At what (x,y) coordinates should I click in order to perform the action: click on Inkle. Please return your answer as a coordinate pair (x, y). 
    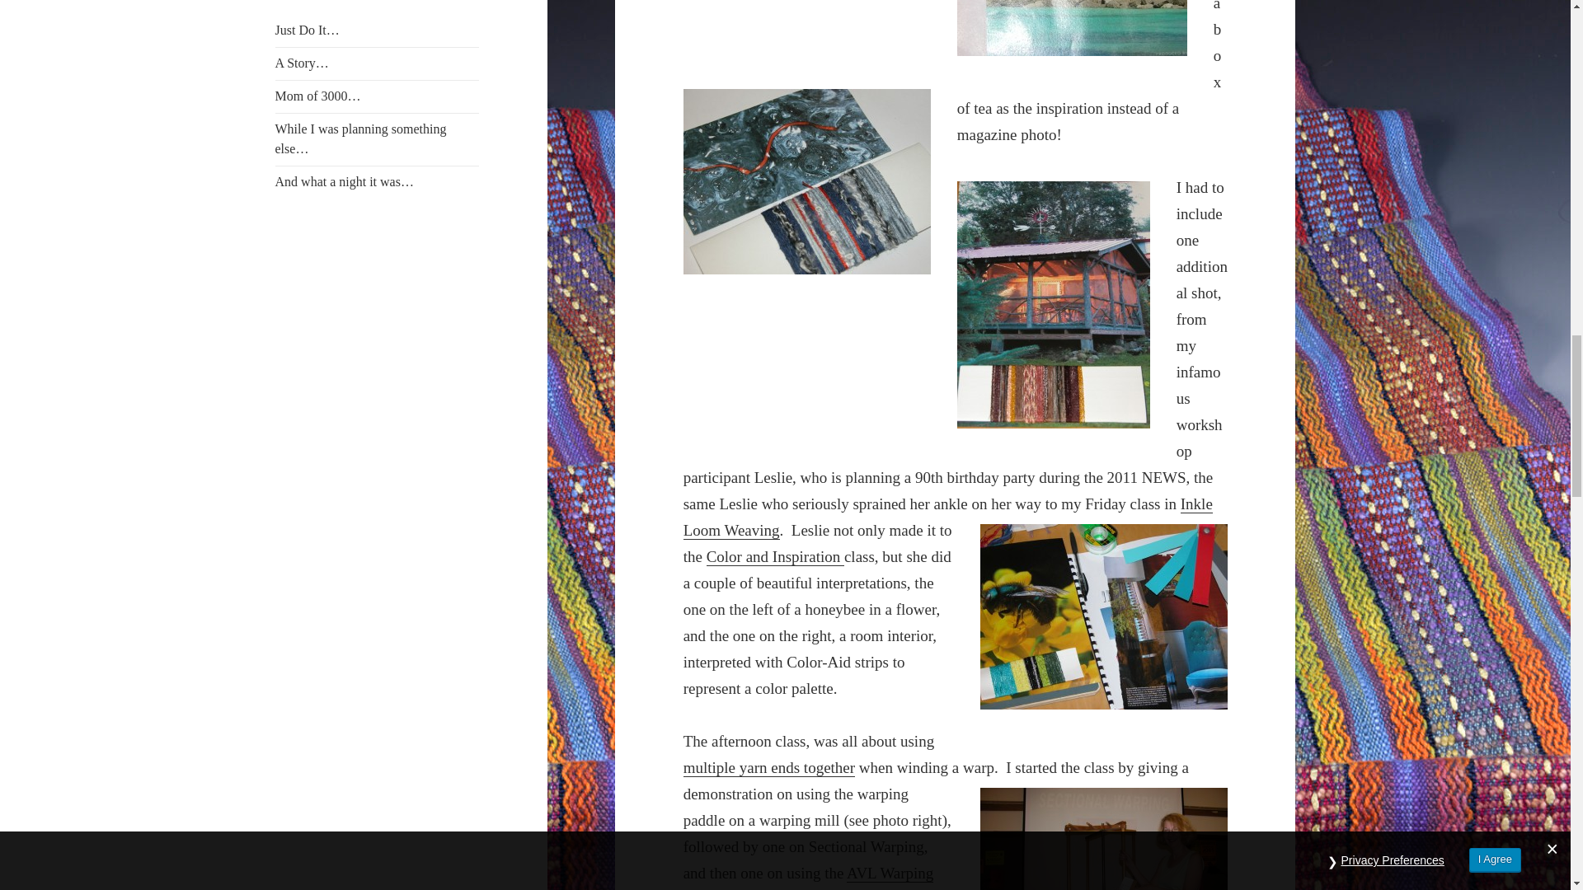
    Looking at the image, I should click on (1196, 504).